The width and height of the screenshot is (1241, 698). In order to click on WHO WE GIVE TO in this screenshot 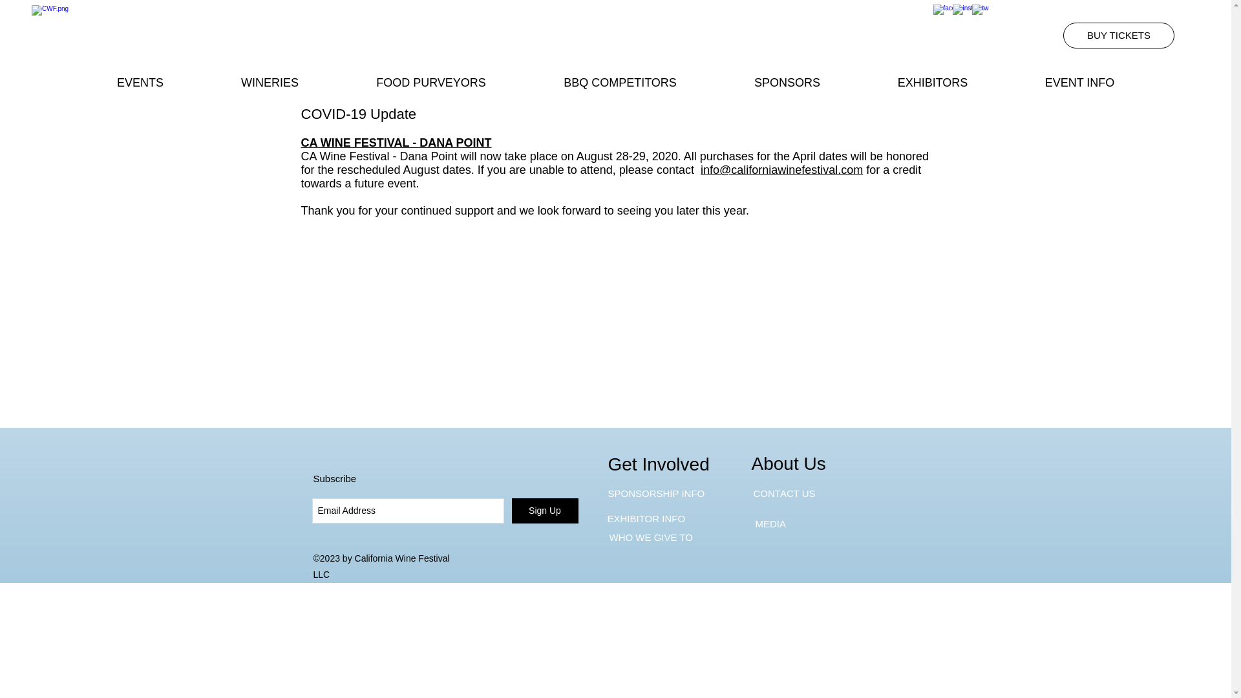, I will do `click(655, 538)`.